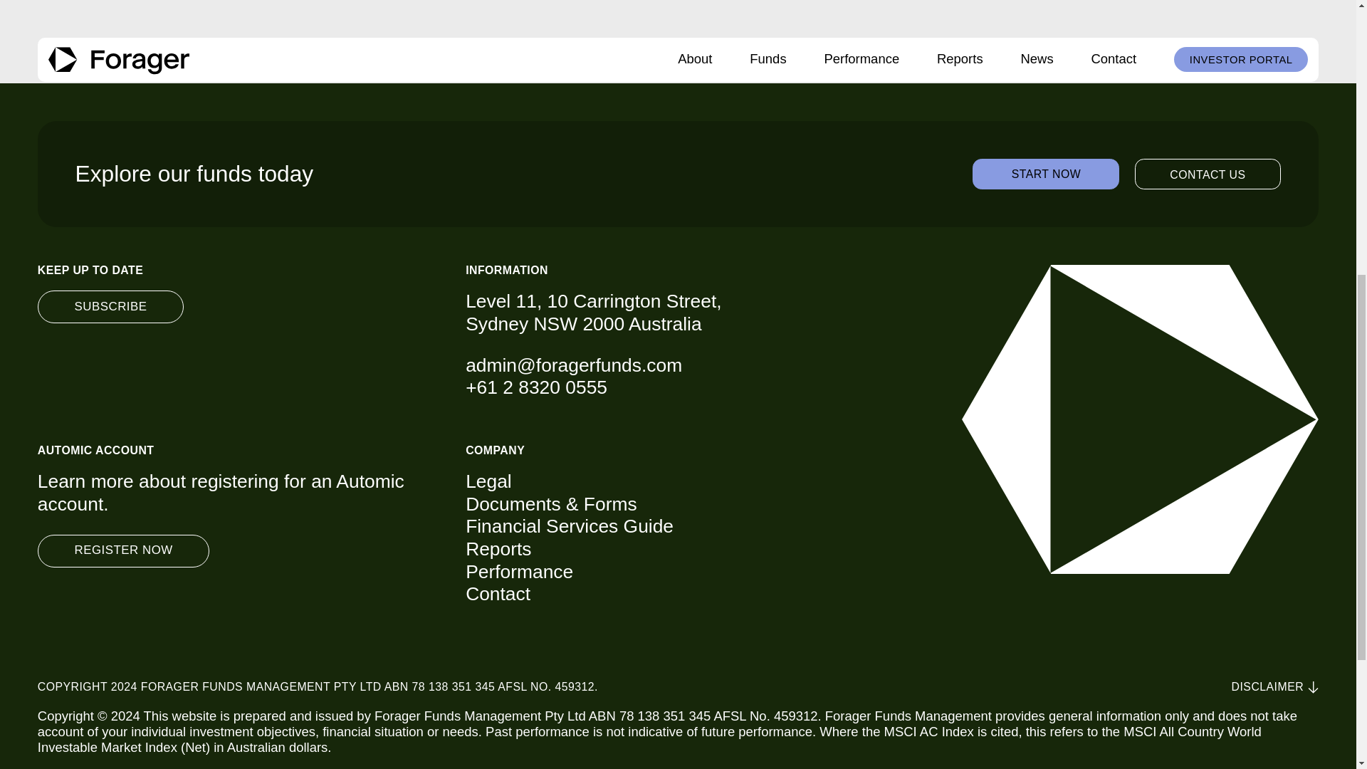 This screenshot has height=769, width=1367. I want to click on Reports, so click(649, 550).